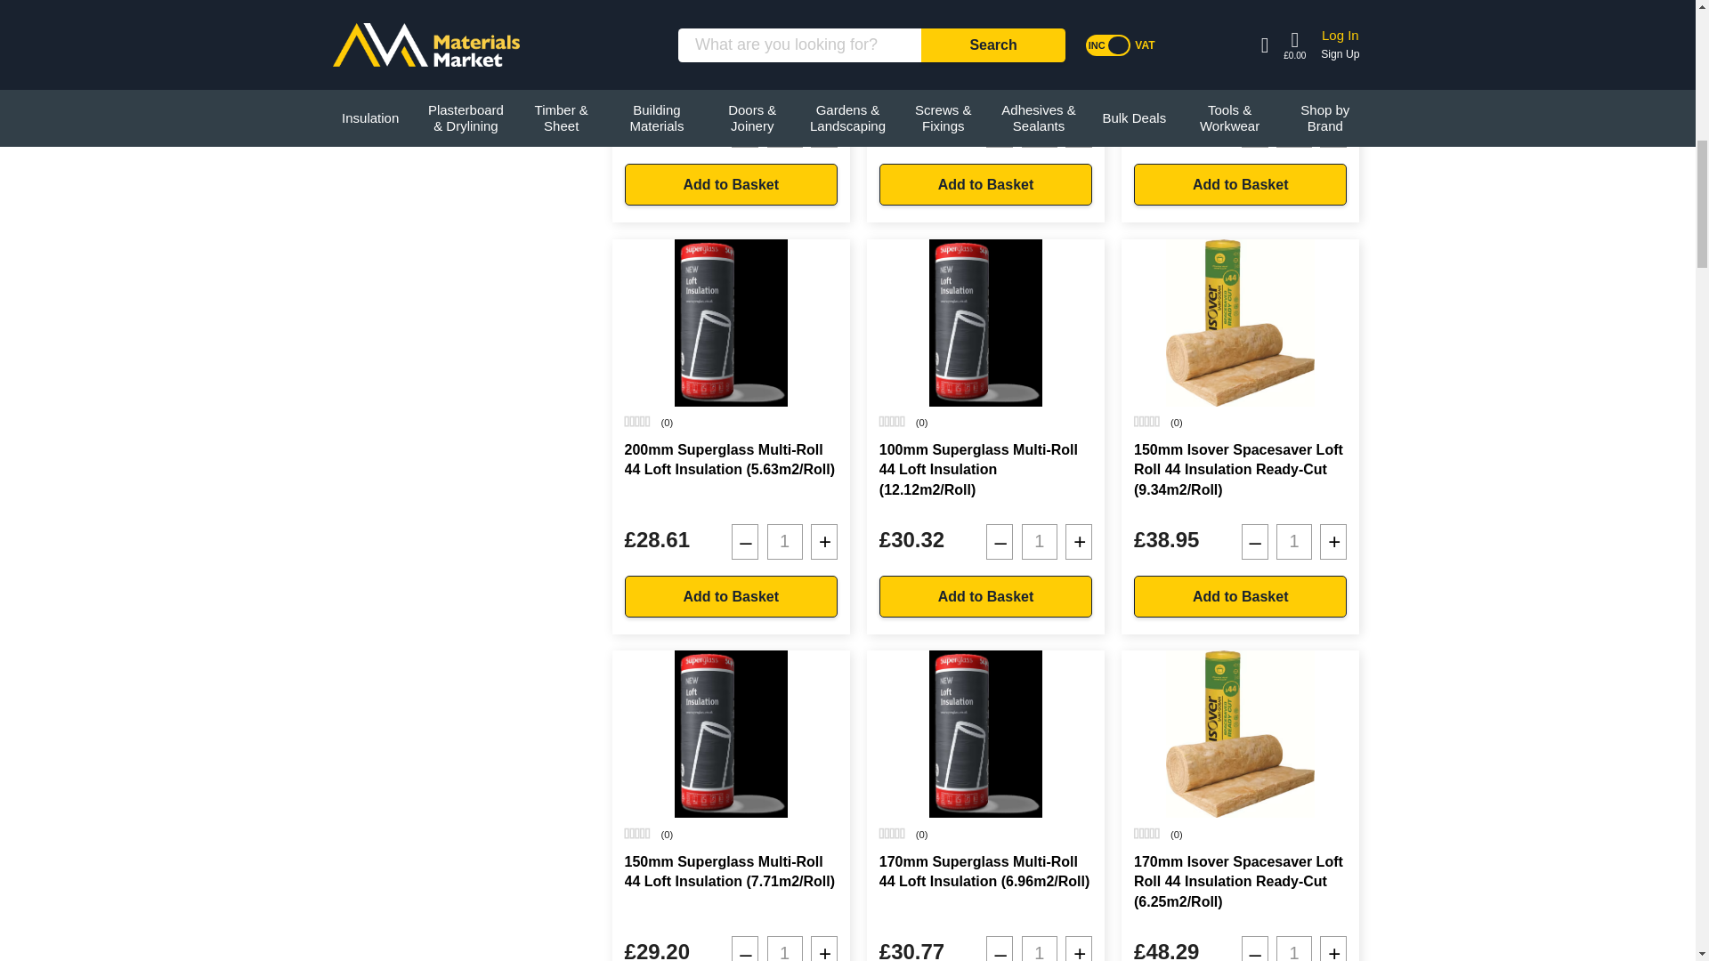 The image size is (1709, 961). Describe the element at coordinates (1146, 10) in the screenshot. I see `Rating of this product is 0 out of 5.` at that location.